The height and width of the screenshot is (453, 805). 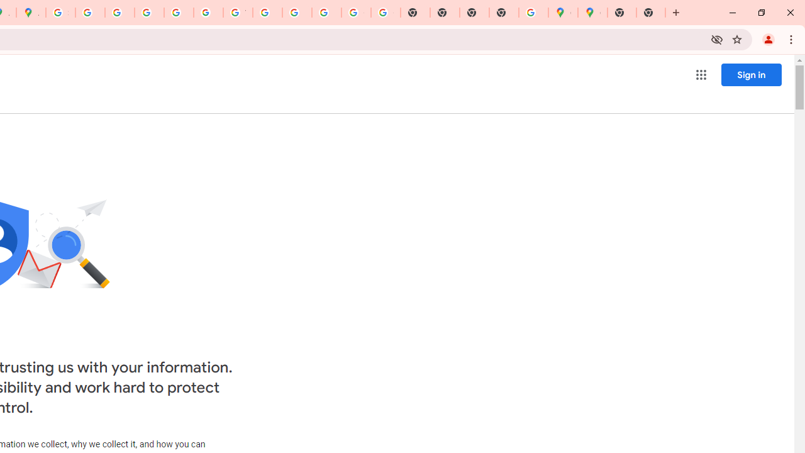 What do you see at coordinates (592, 13) in the screenshot?
I see `Google Maps` at bounding box center [592, 13].